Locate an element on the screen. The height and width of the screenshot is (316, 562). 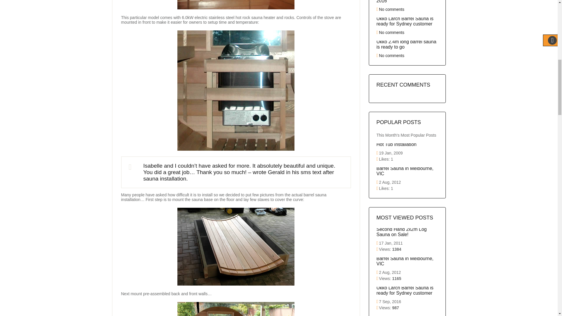
sauna-back-window is located at coordinates (236, 5).